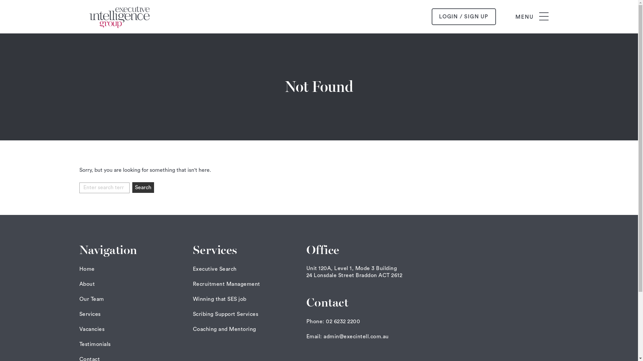 This screenshot has height=361, width=643. Describe the element at coordinates (343, 322) in the screenshot. I see `02 6232 2200` at that location.